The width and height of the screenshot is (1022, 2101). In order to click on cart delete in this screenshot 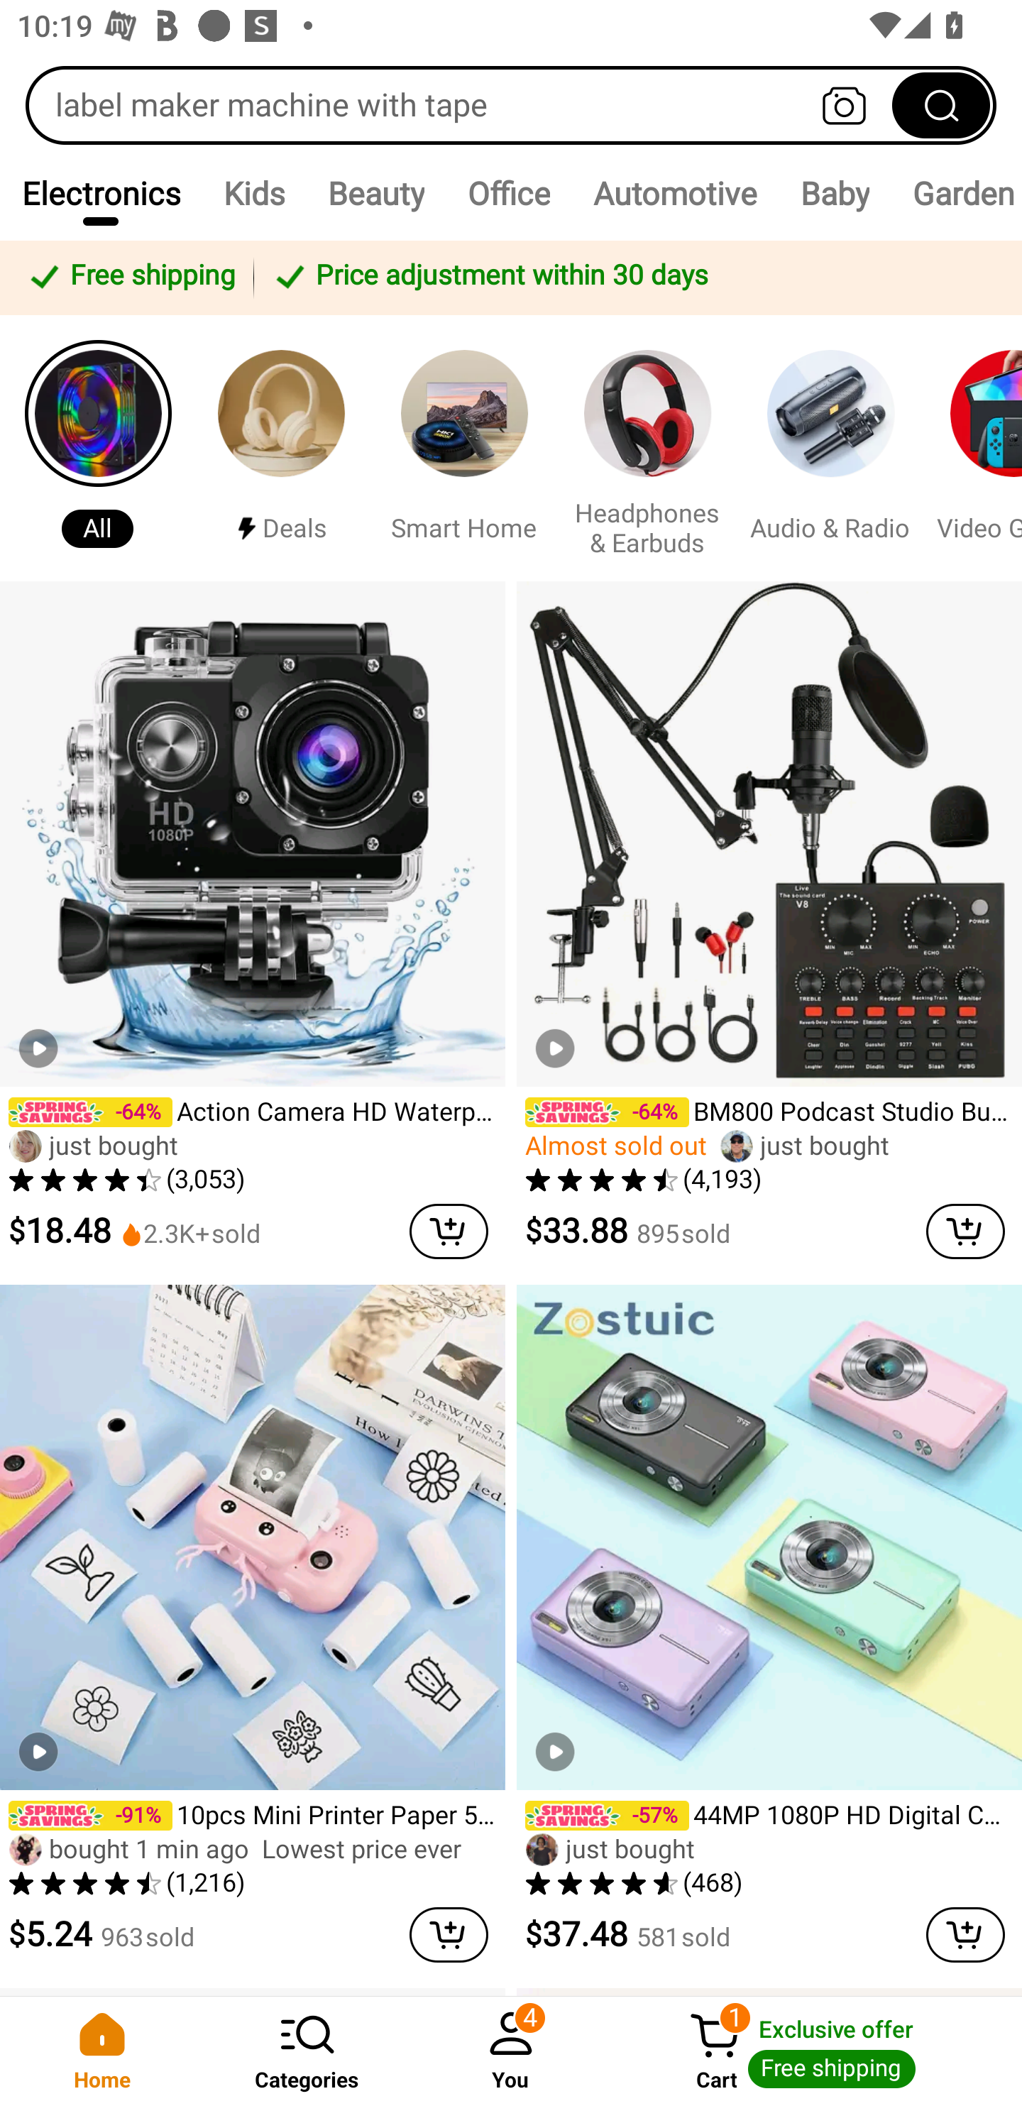, I will do `click(965, 1231)`.